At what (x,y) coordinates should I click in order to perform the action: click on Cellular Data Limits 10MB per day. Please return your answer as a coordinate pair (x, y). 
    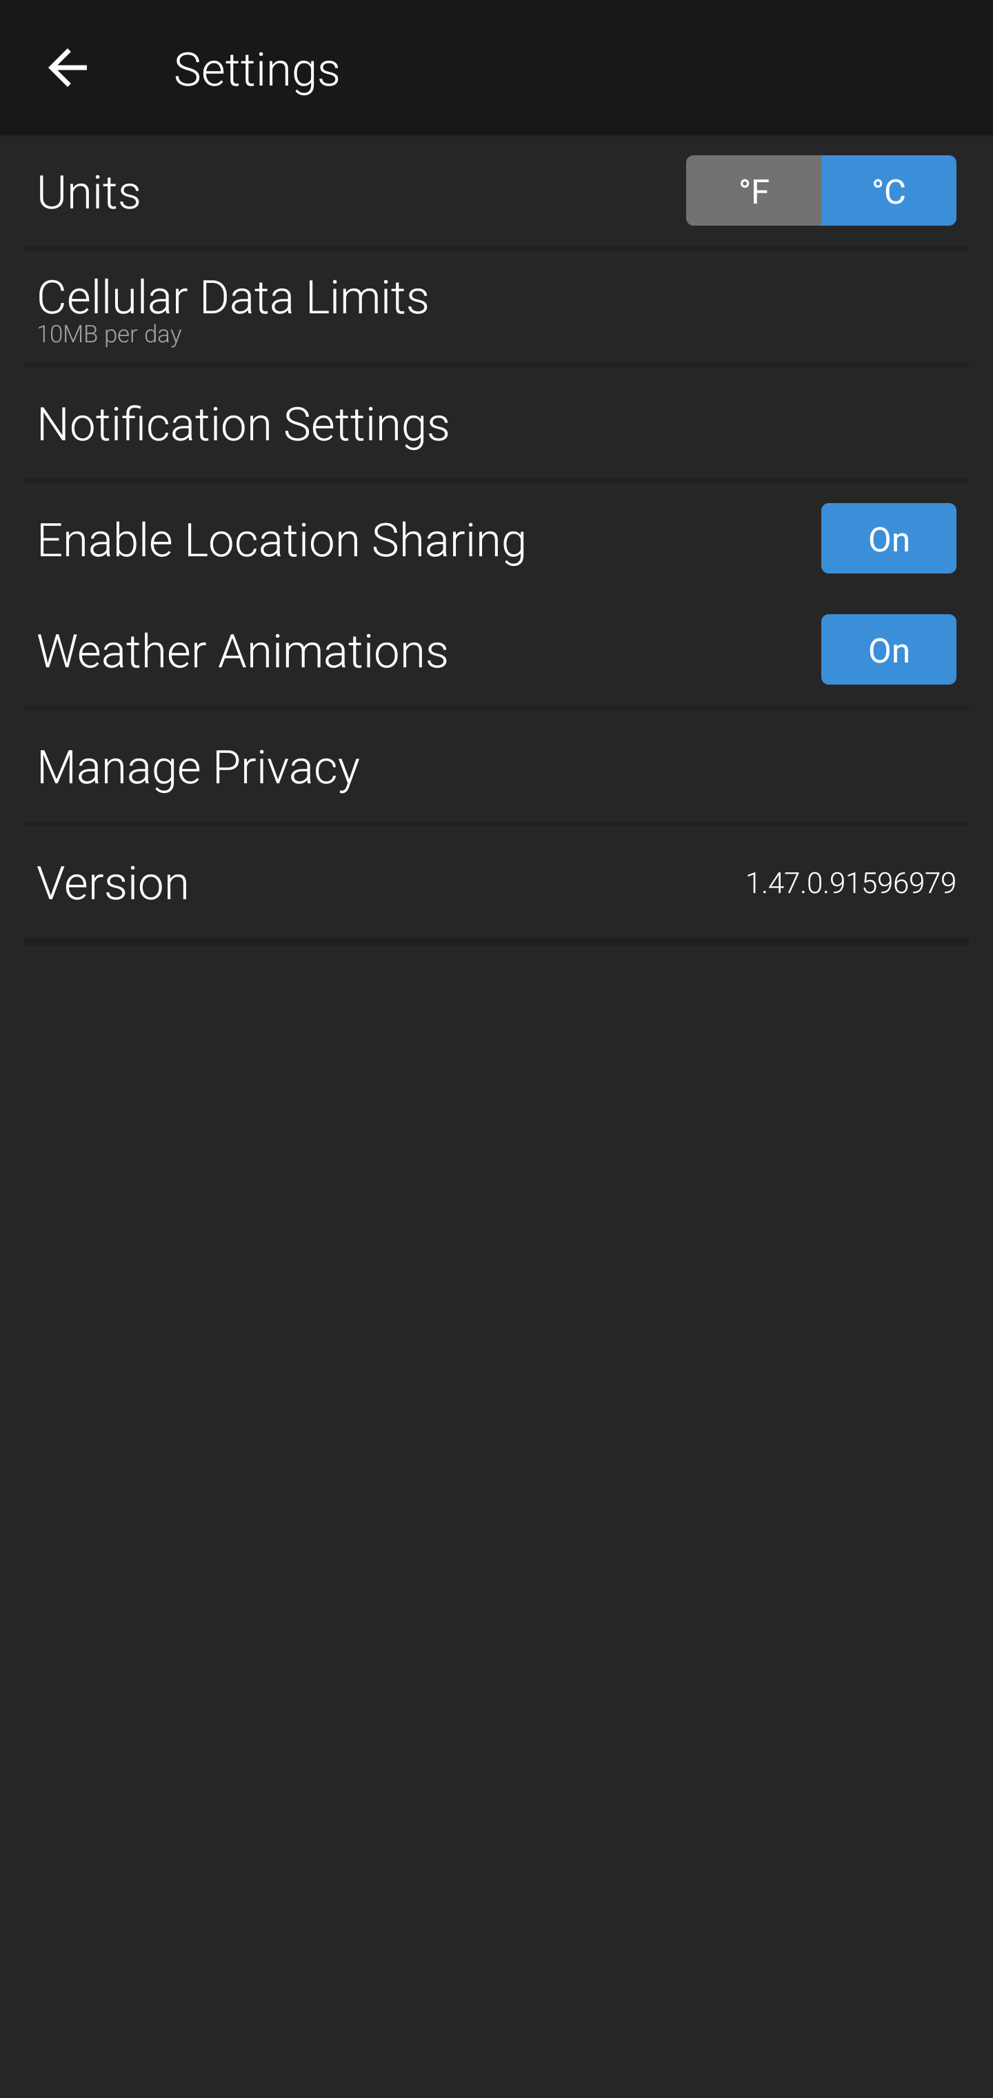
    Looking at the image, I should click on (496, 306).